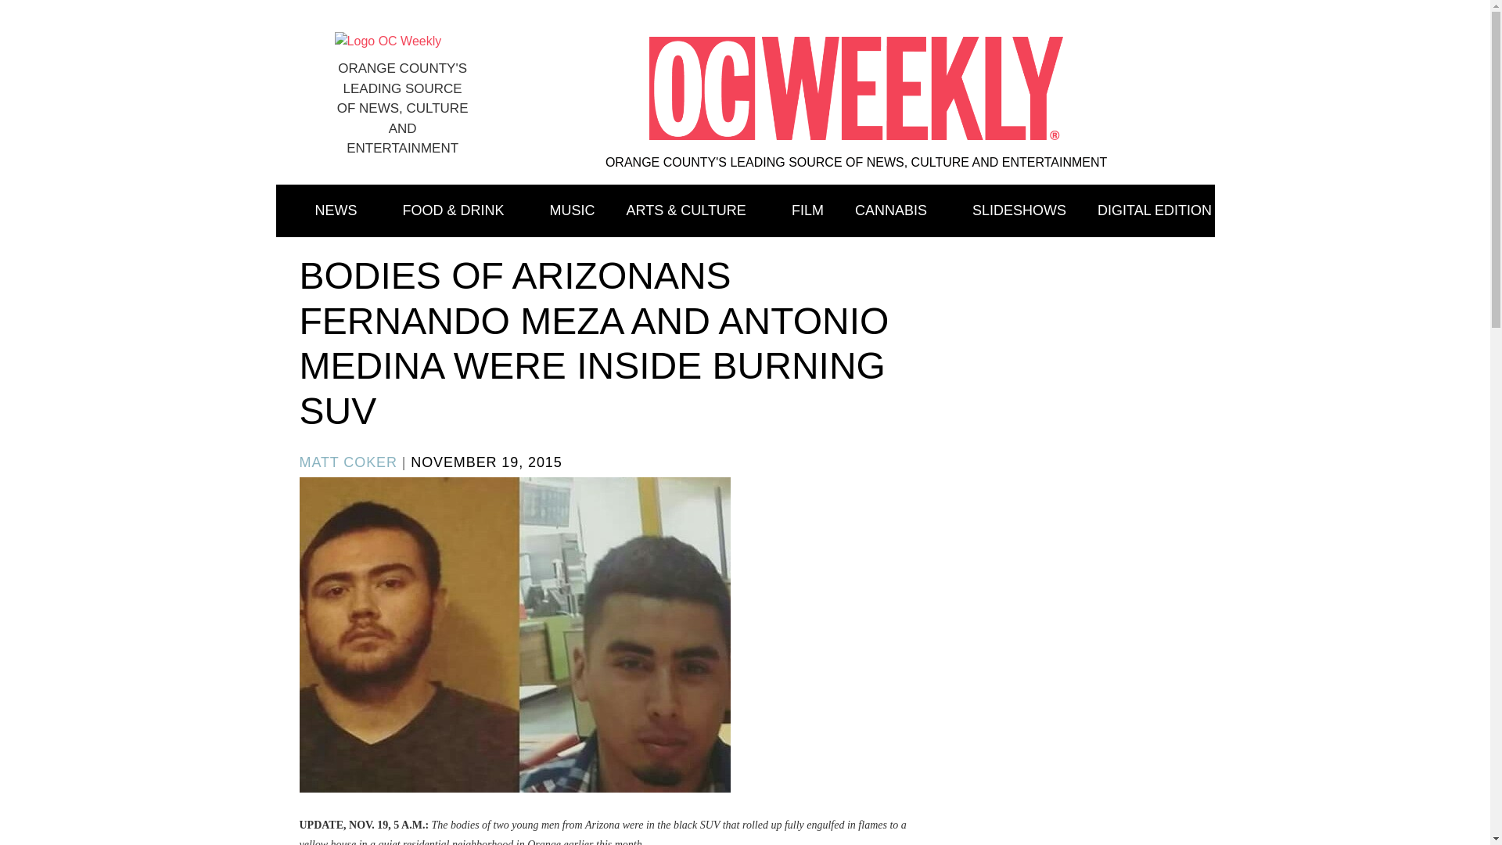  What do you see at coordinates (807, 211) in the screenshot?
I see `FILM` at bounding box center [807, 211].